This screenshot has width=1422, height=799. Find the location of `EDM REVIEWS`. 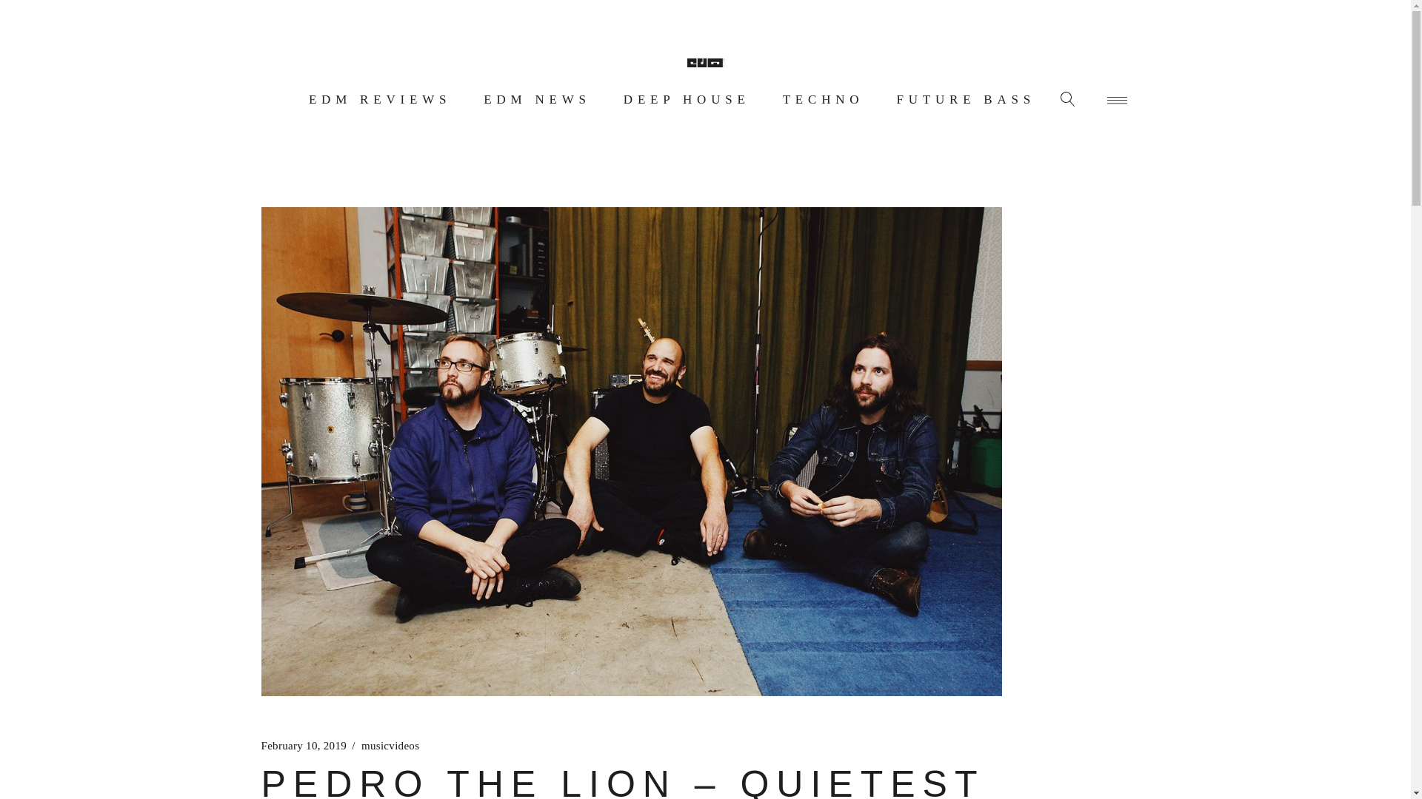

EDM REVIEWS is located at coordinates (379, 99).